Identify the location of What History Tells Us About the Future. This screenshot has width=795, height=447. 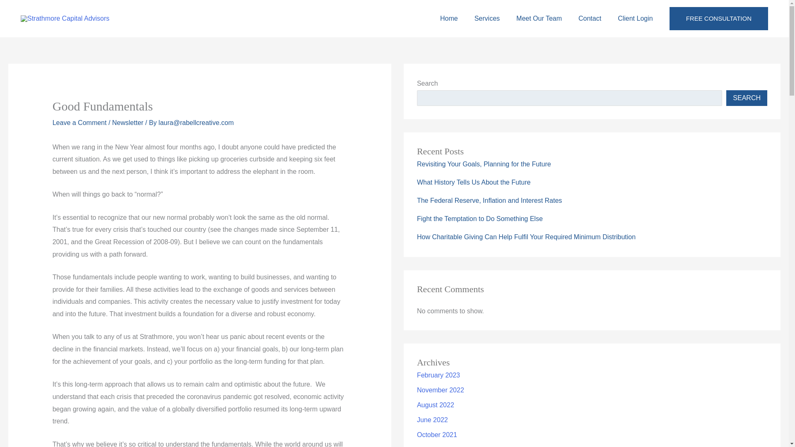
(473, 182).